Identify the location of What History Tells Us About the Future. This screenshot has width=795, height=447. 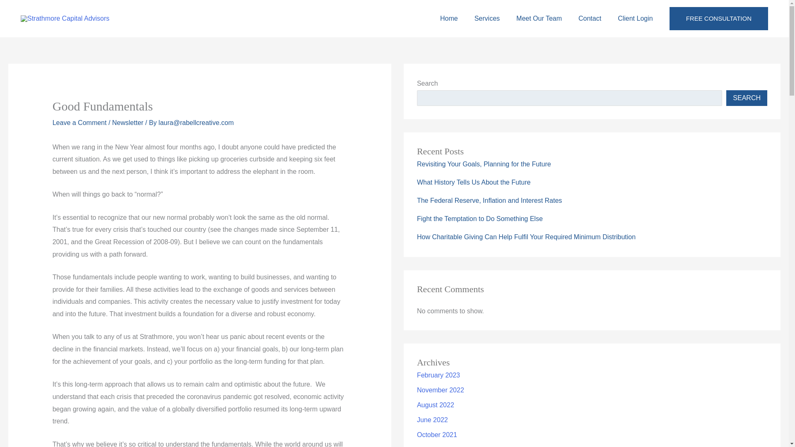
(473, 182).